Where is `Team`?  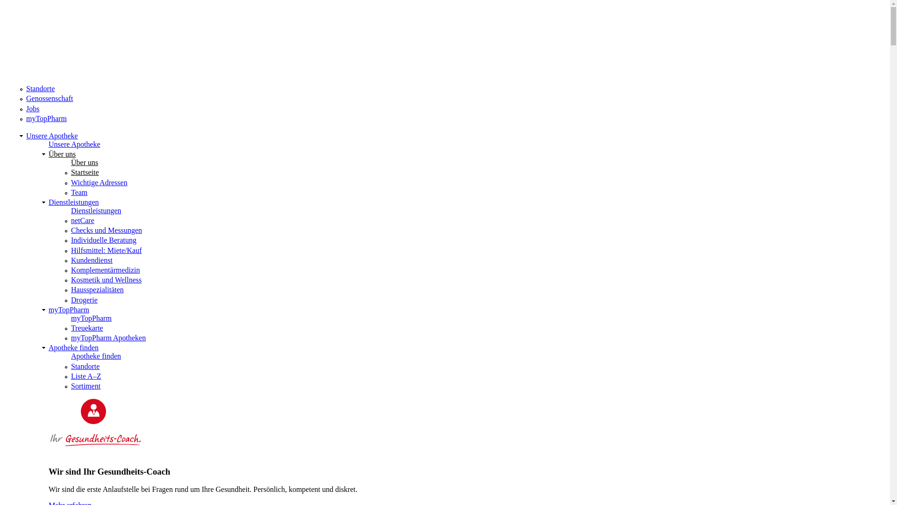
Team is located at coordinates (79, 193).